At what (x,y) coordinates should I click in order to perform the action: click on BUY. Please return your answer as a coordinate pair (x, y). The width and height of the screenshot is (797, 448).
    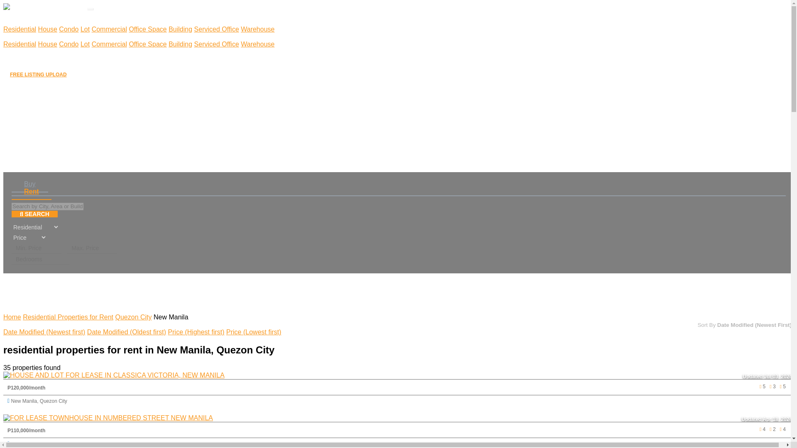
    Looking at the image, I should click on (15, 22).